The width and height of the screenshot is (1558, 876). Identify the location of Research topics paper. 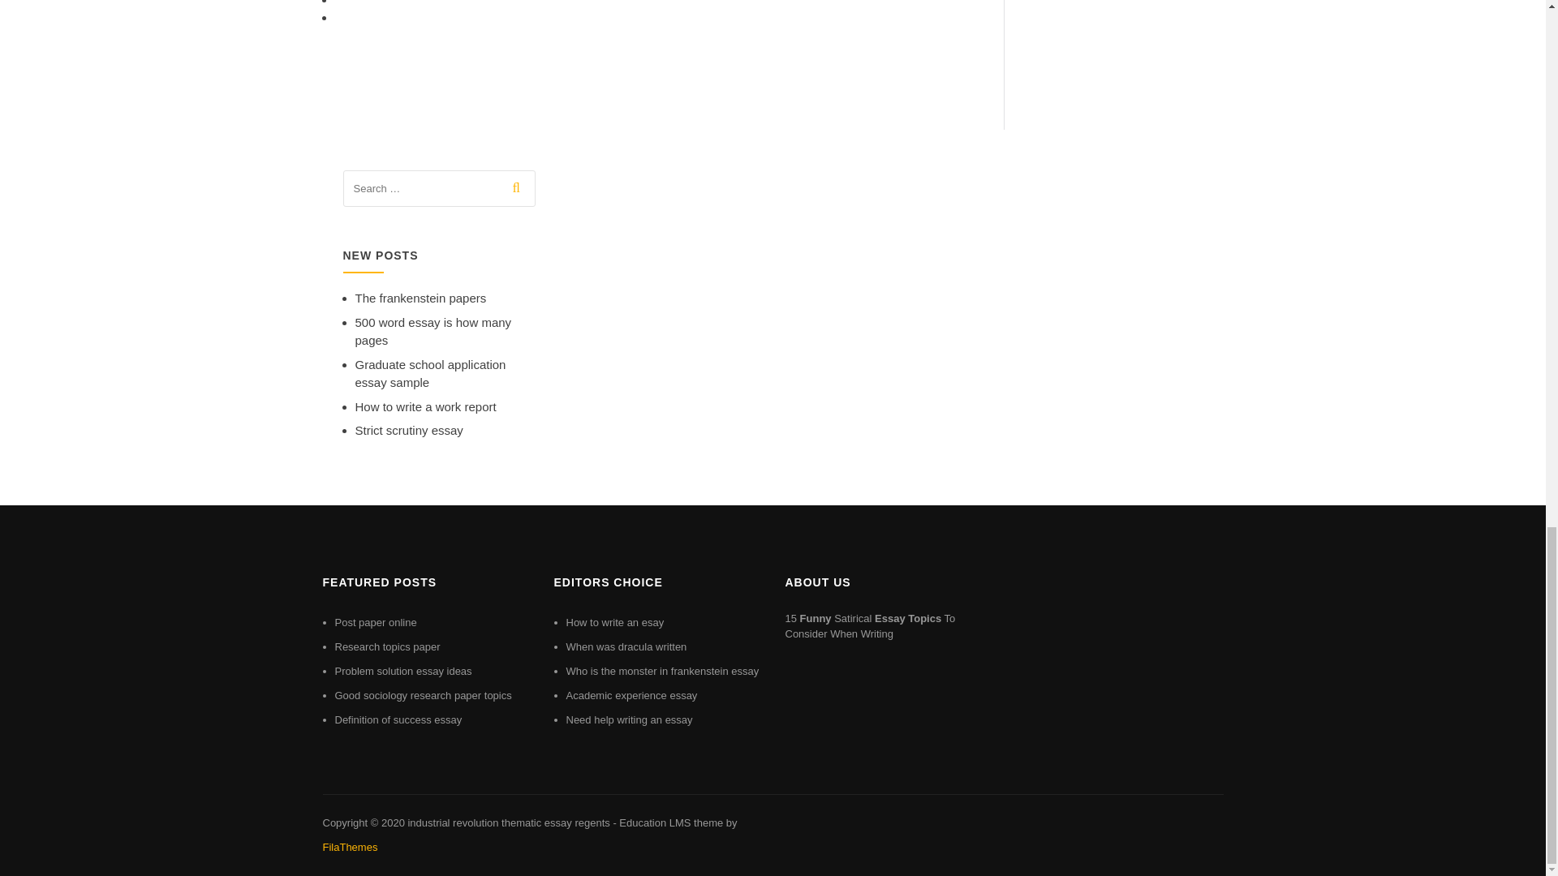
(386, 646).